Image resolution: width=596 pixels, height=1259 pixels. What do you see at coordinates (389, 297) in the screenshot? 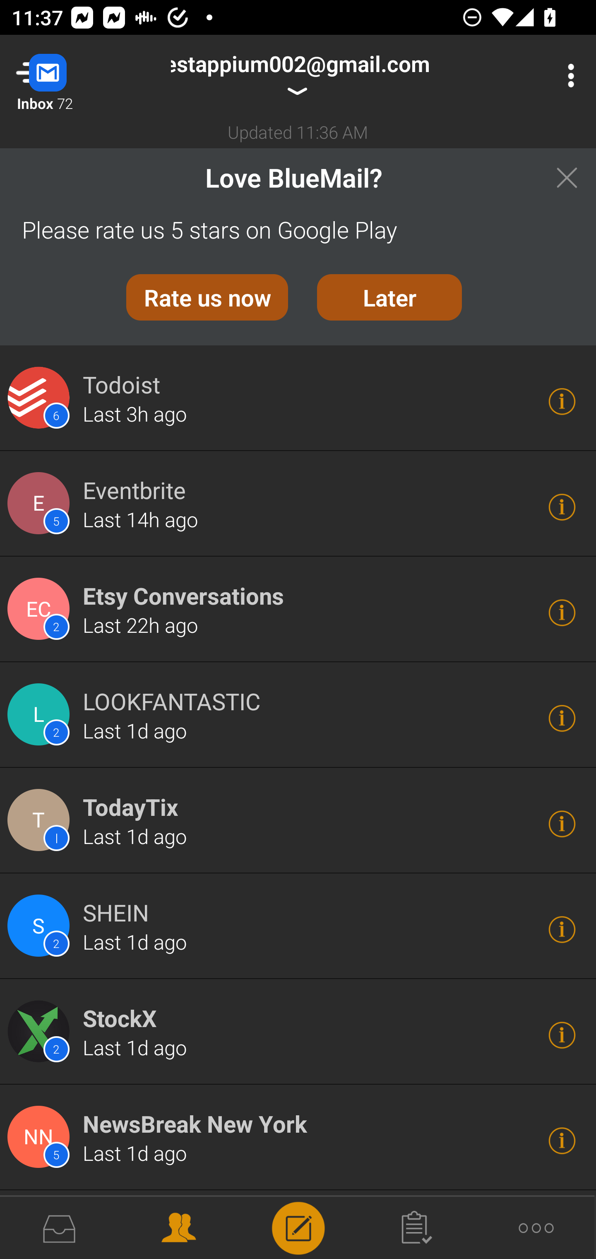
I see `Later` at bounding box center [389, 297].